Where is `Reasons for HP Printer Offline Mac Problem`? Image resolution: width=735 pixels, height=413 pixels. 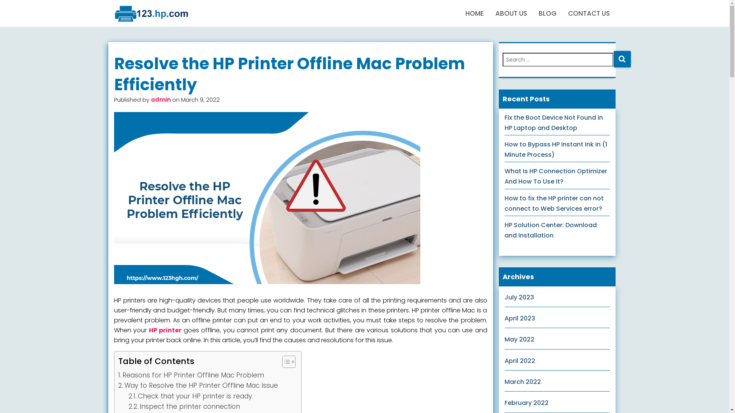
Reasons for HP Printer Offline Mac Problem is located at coordinates (191, 376).